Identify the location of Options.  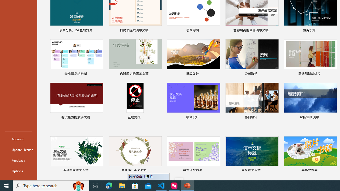
(19, 171).